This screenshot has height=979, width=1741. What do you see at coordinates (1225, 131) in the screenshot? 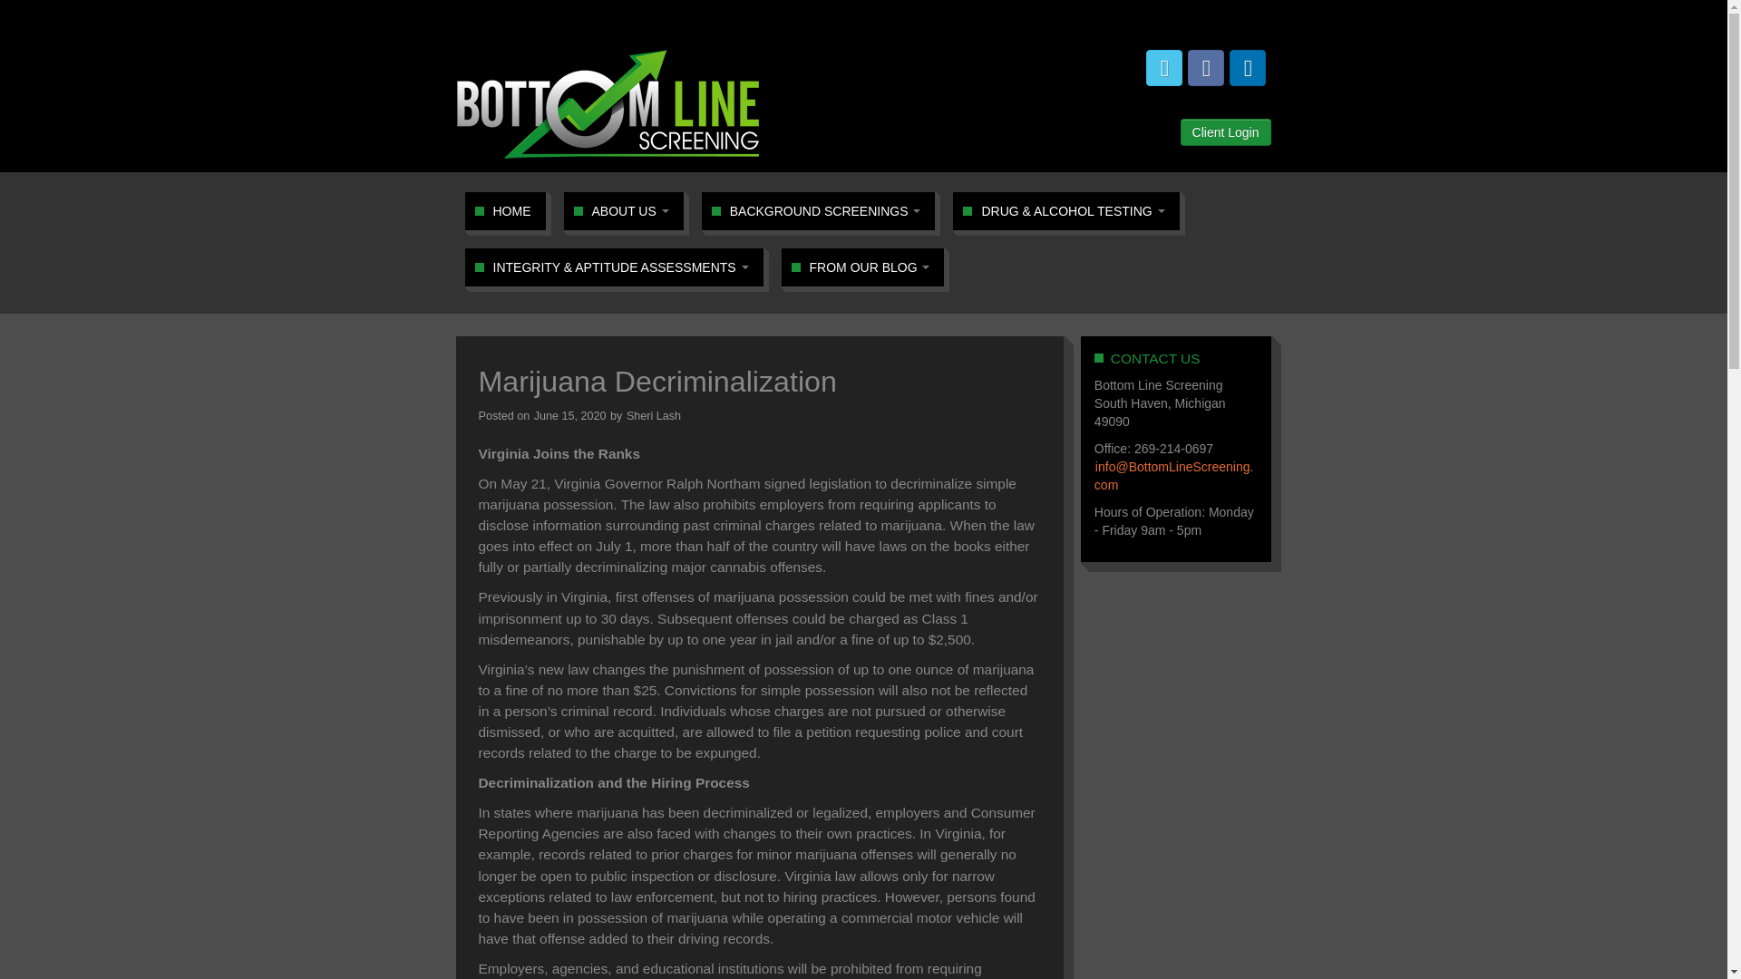
I see `Client Login` at bounding box center [1225, 131].